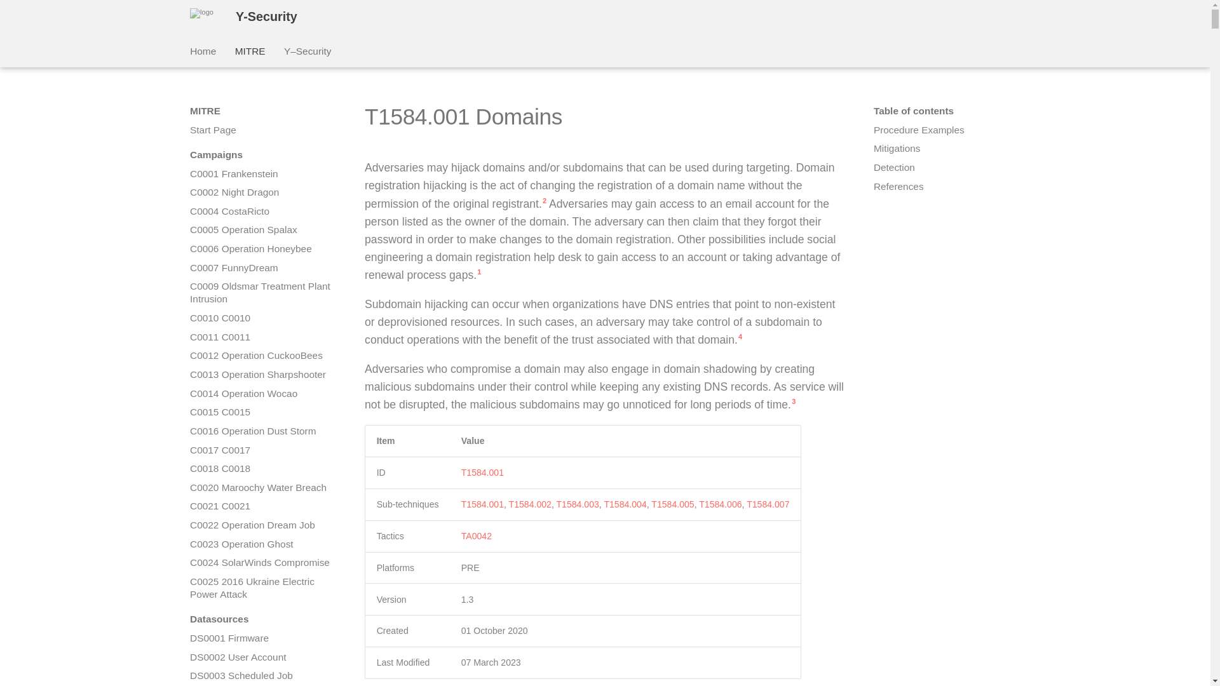  I want to click on C0015 C0015, so click(262, 412).